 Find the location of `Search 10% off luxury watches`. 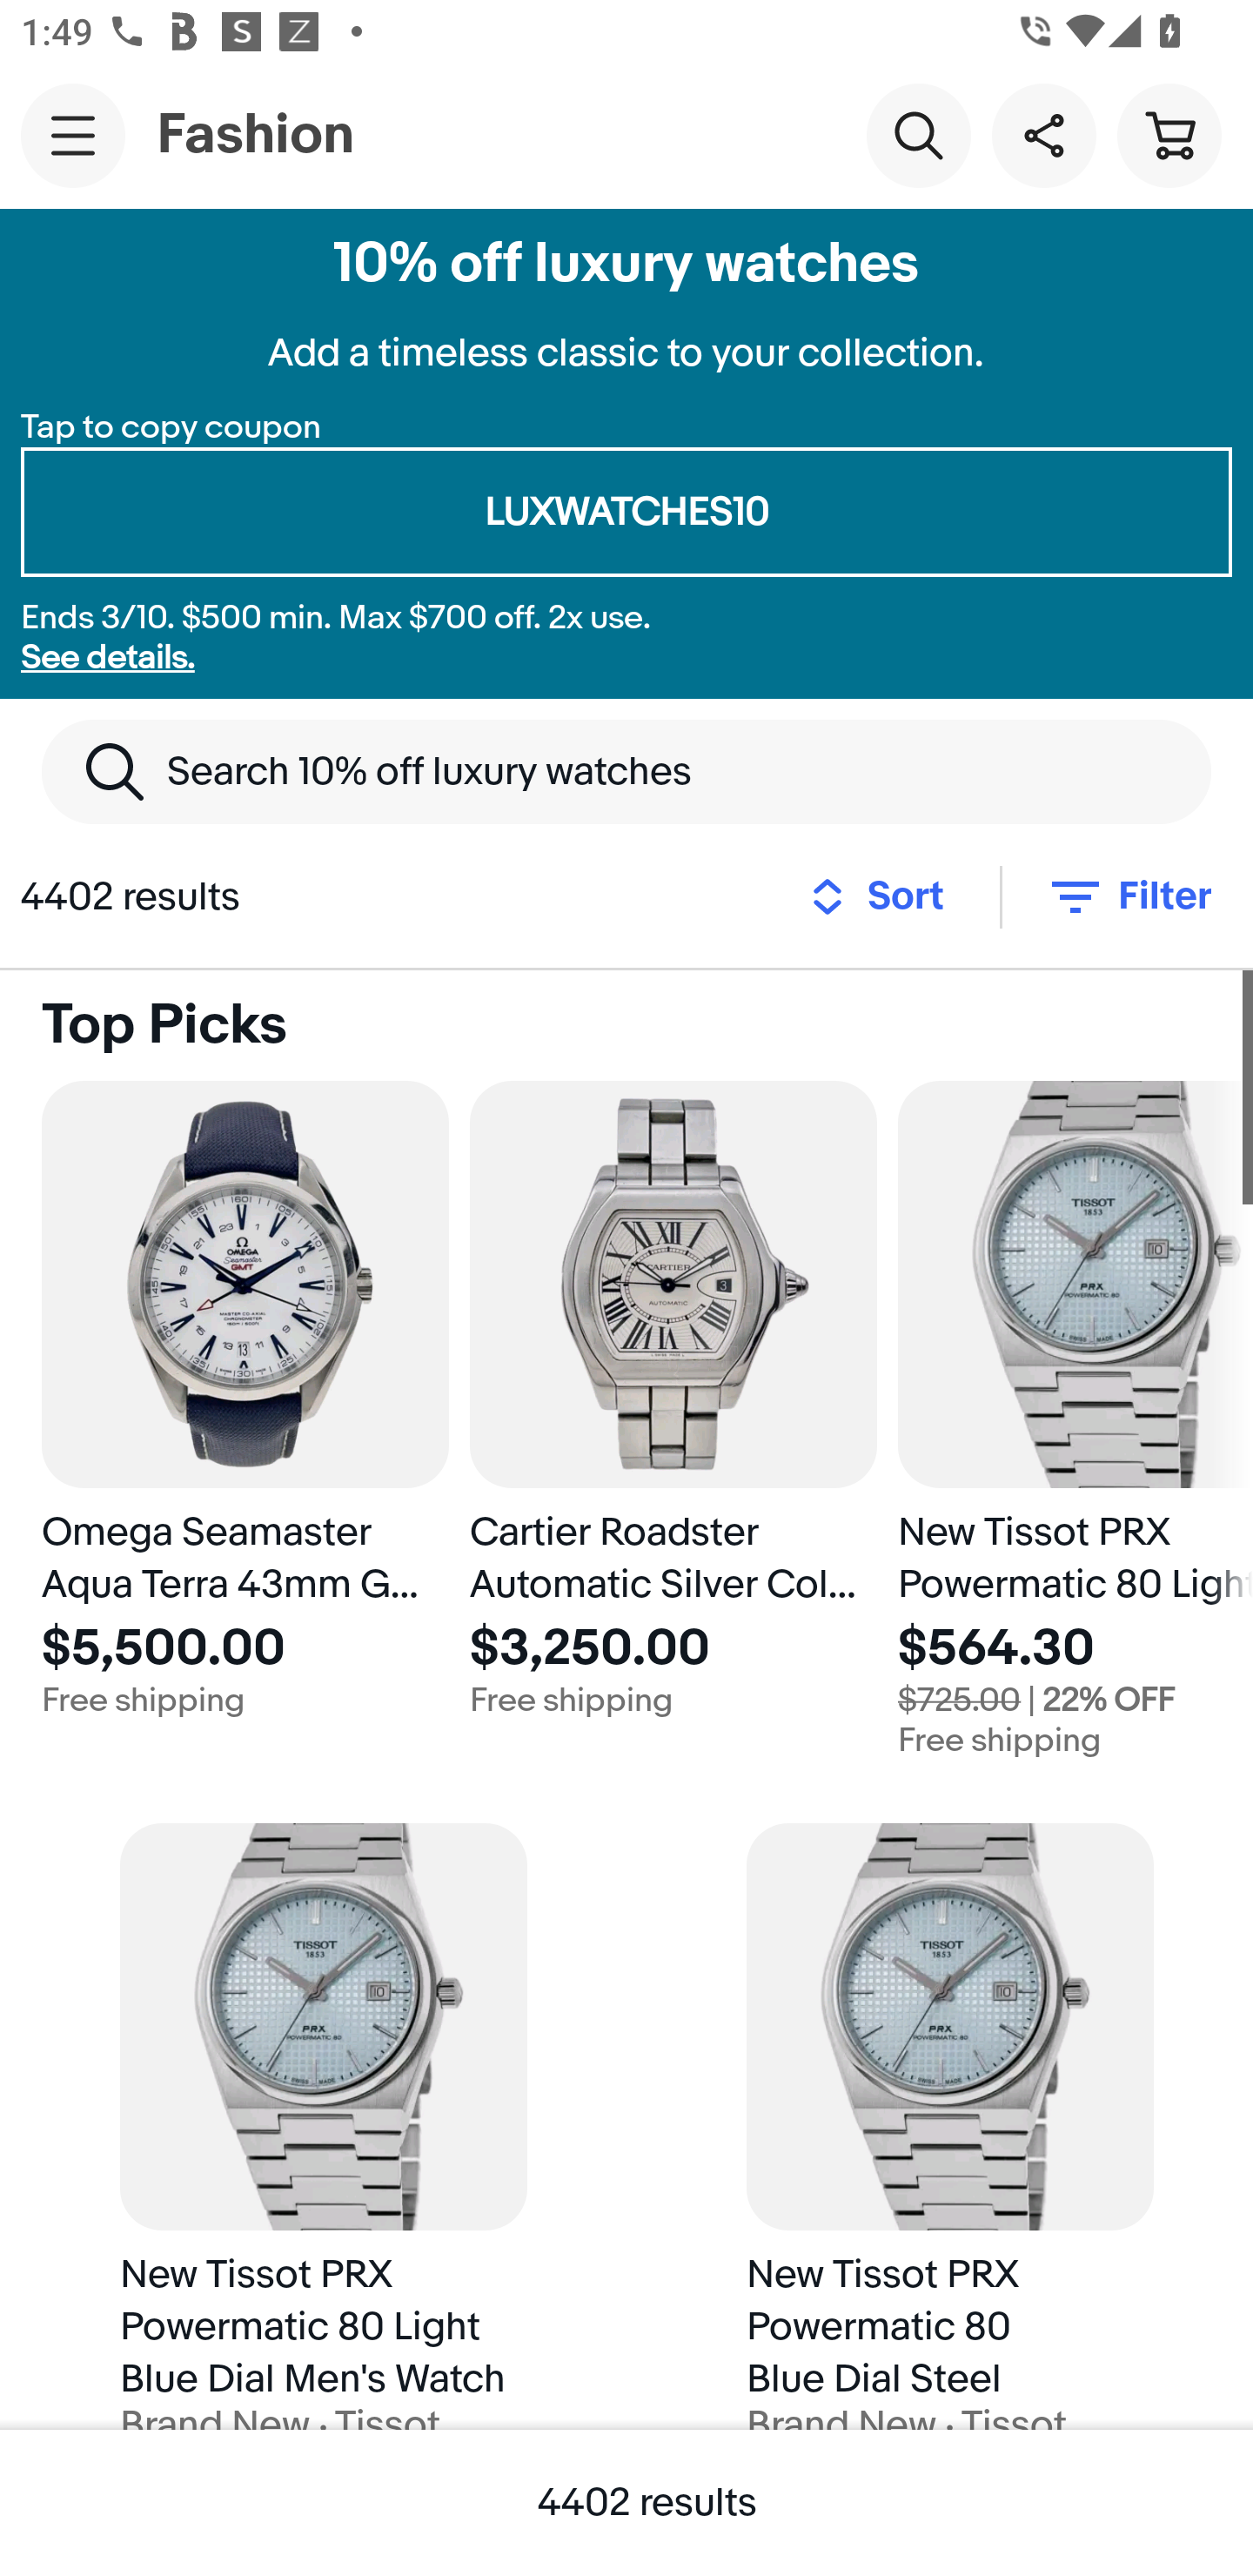

Search 10% off luxury watches is located at coordinates (626, 771).